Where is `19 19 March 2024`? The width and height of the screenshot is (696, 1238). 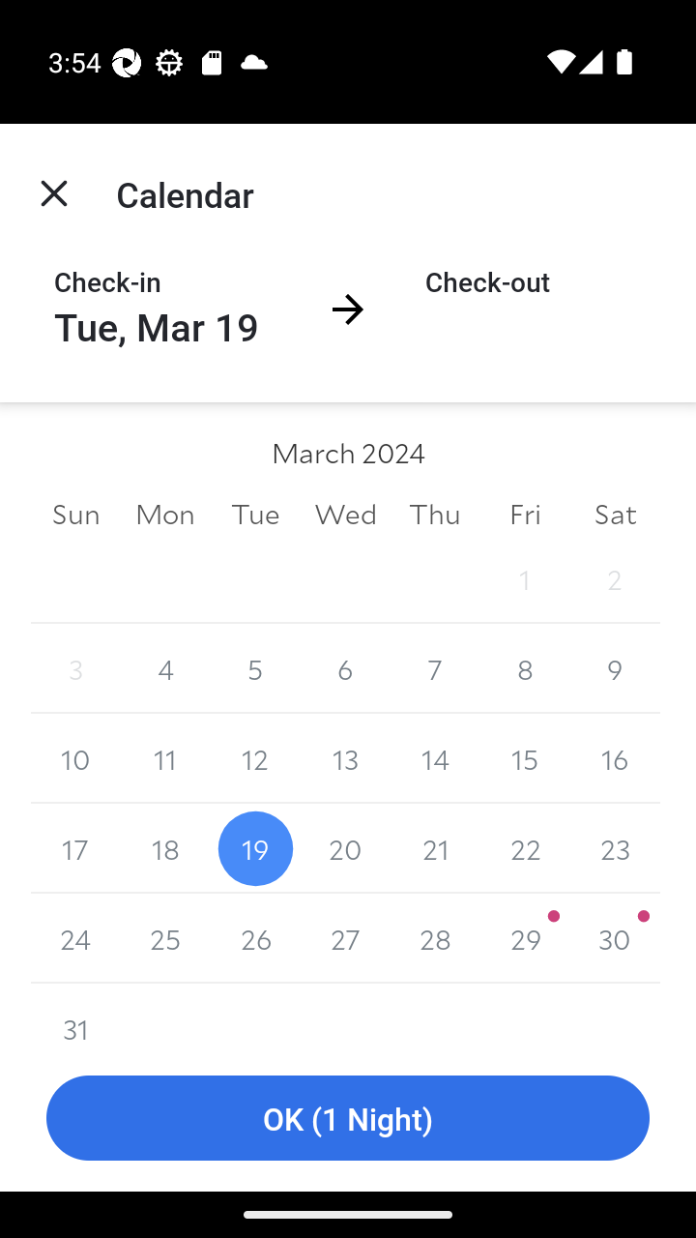 19 19 March 2024 is located at coordinates (255, 848).